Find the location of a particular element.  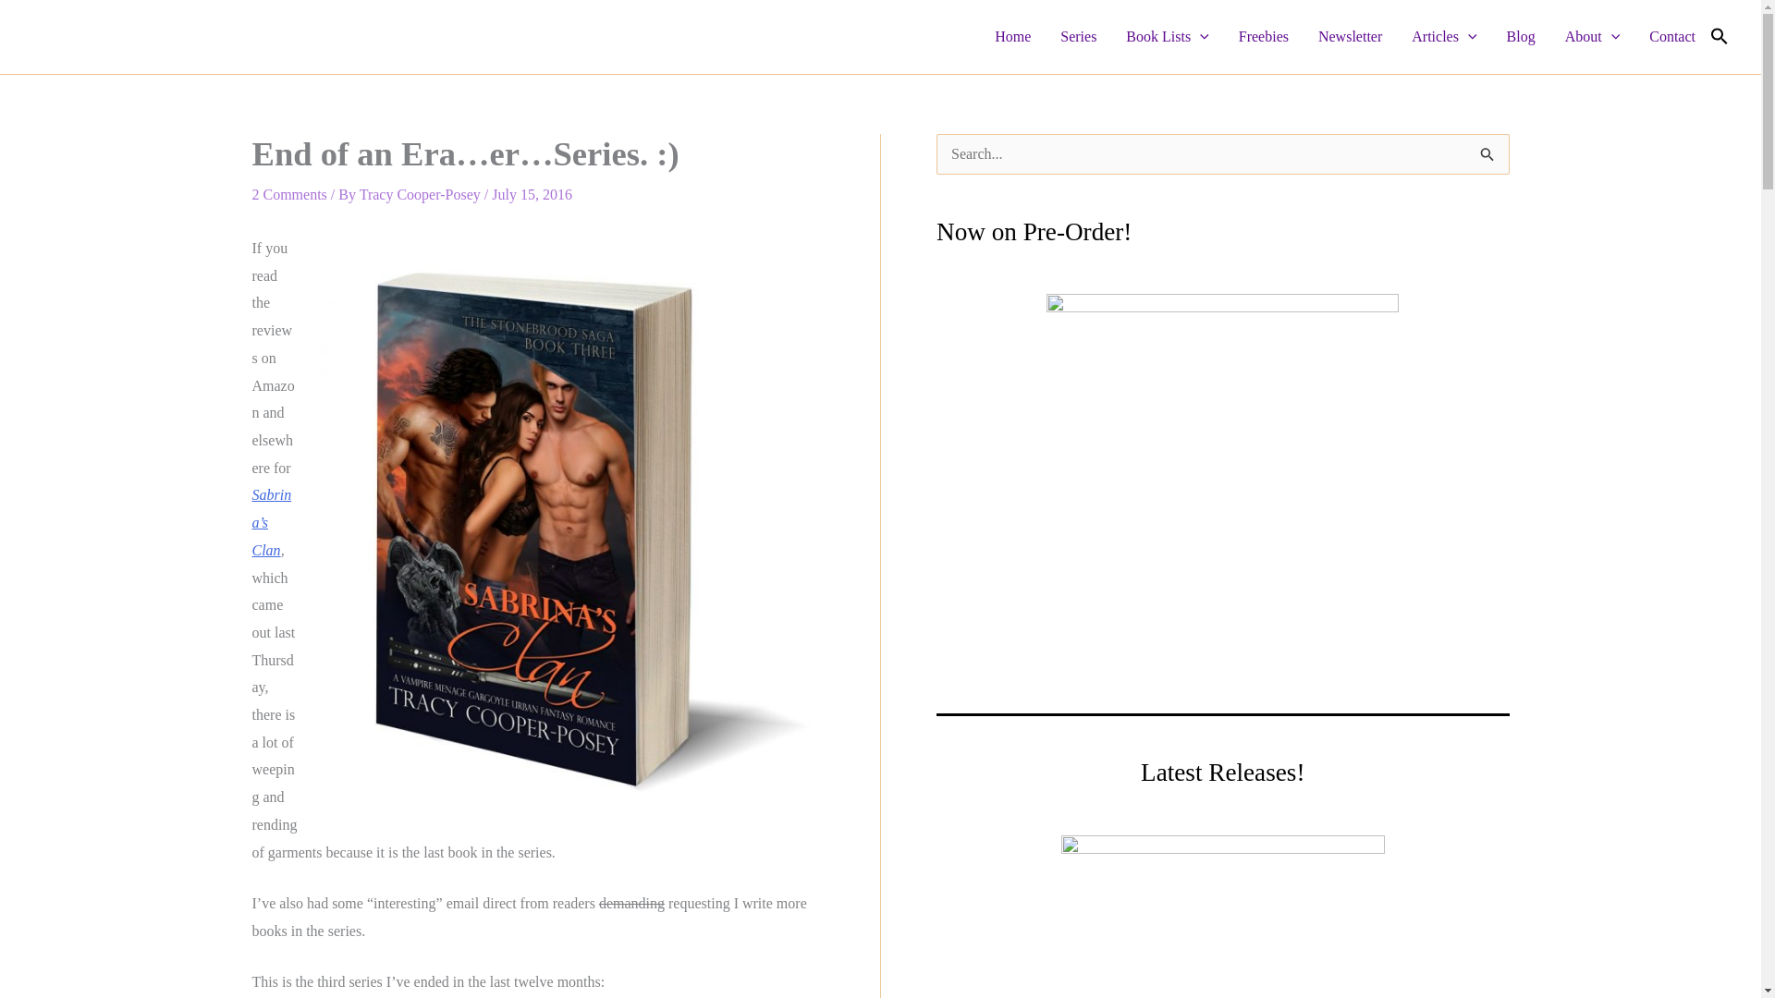

View all posts by Tracy Cooper-Posey is located at coordinates (422, 194).